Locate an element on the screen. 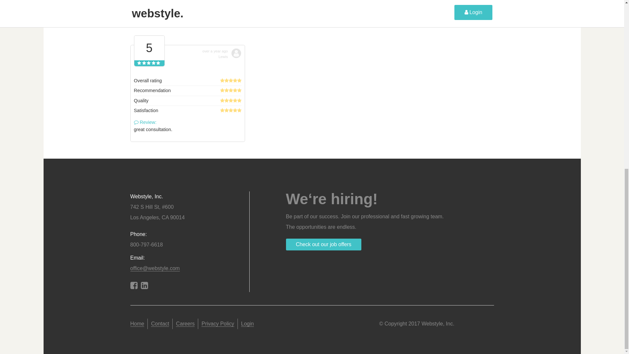  Login is located at coordinates (247, 324).